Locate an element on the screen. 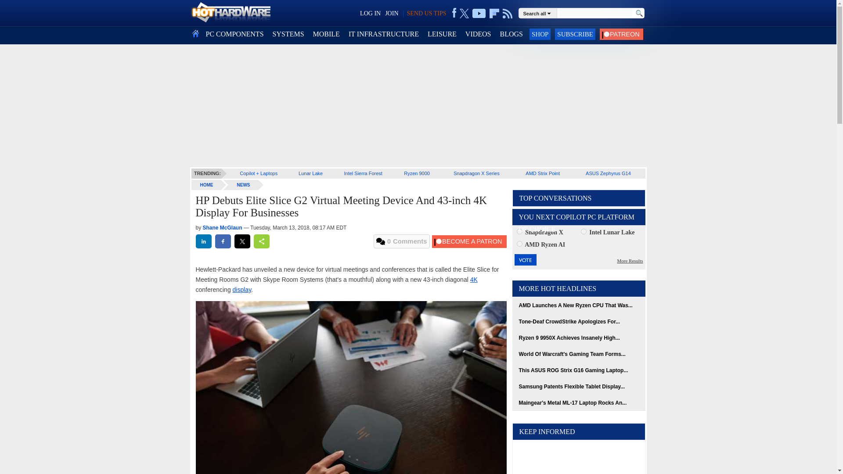 The height and width of the screenshot is (474, 843). 759 is located at coordinates (519, 243).